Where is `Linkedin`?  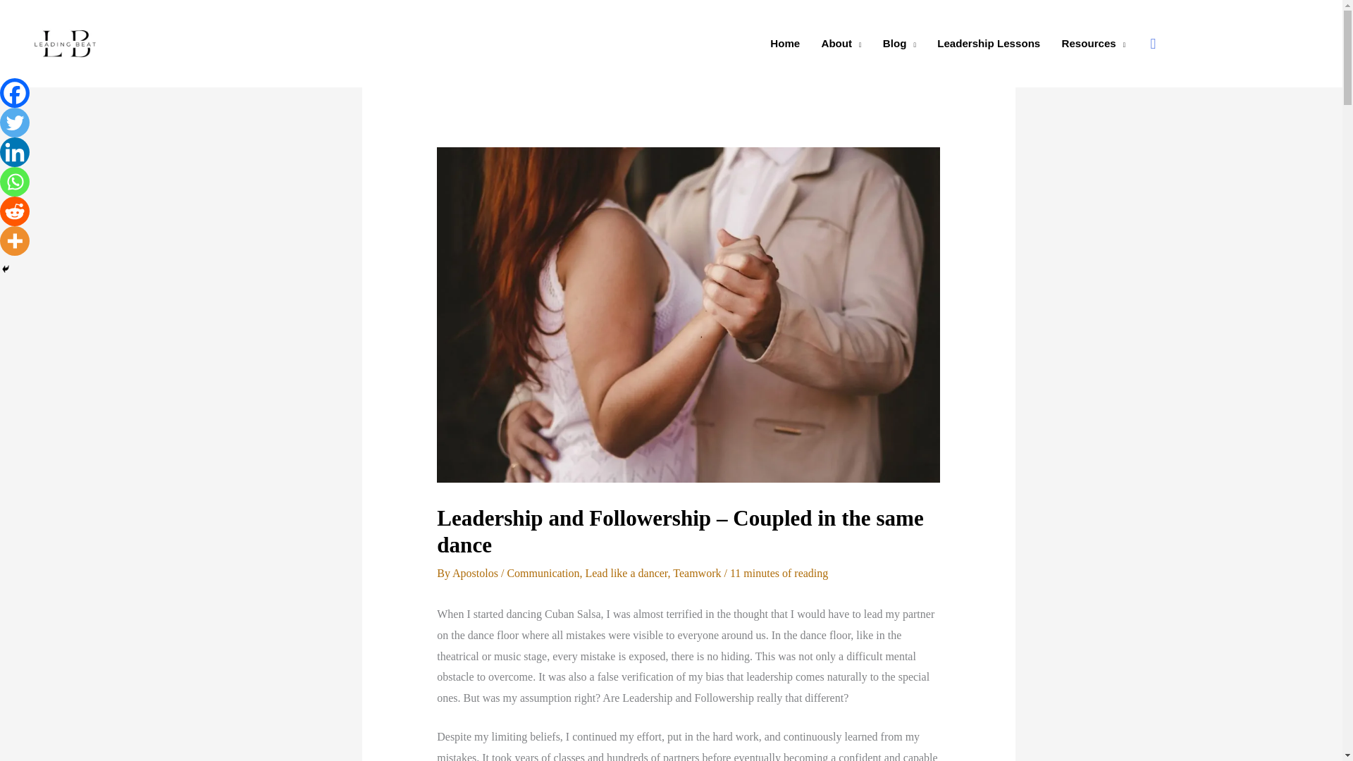
Linkedin is located at coordinates (15, 152).